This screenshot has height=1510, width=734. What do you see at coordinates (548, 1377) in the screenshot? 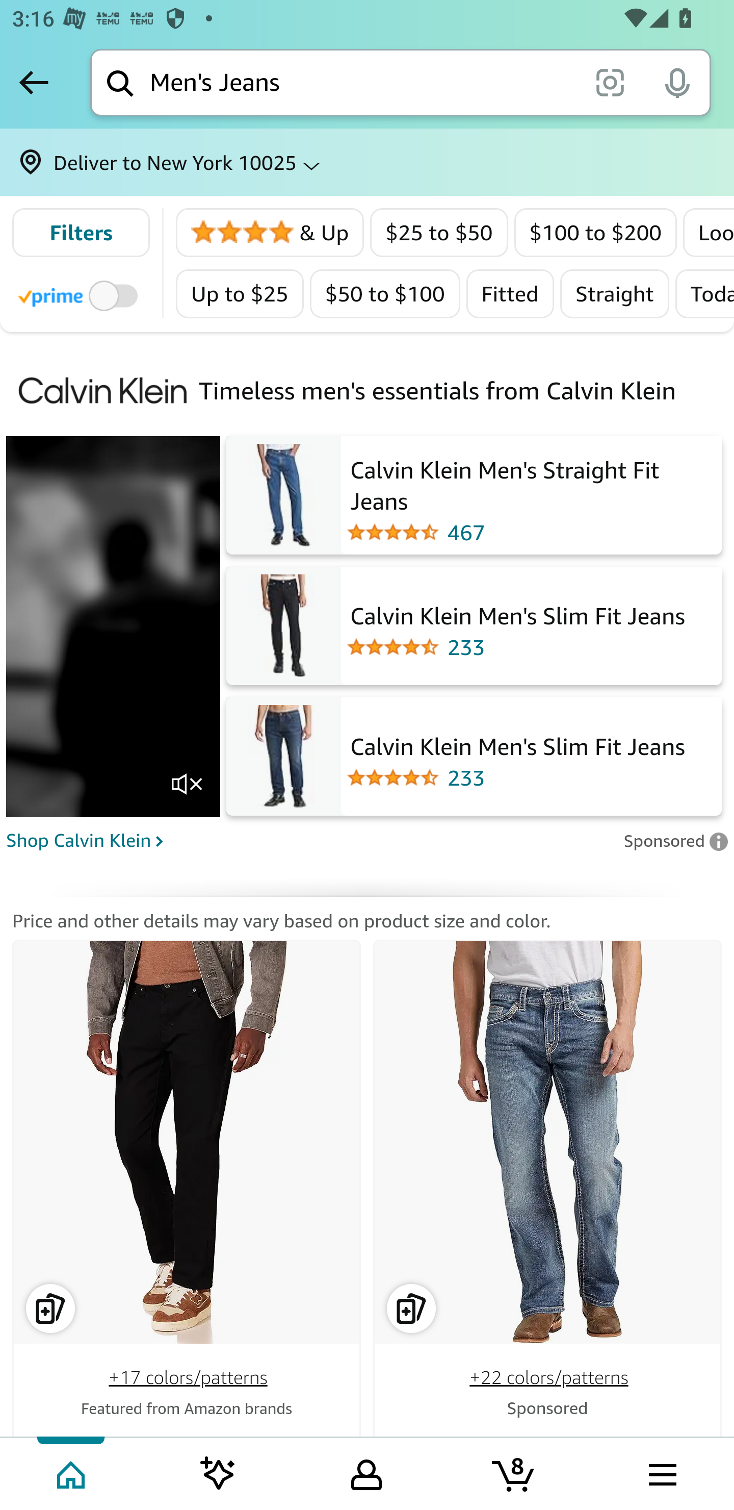
I see `+22 colors/patterns` at bounding box center [548, 1377].